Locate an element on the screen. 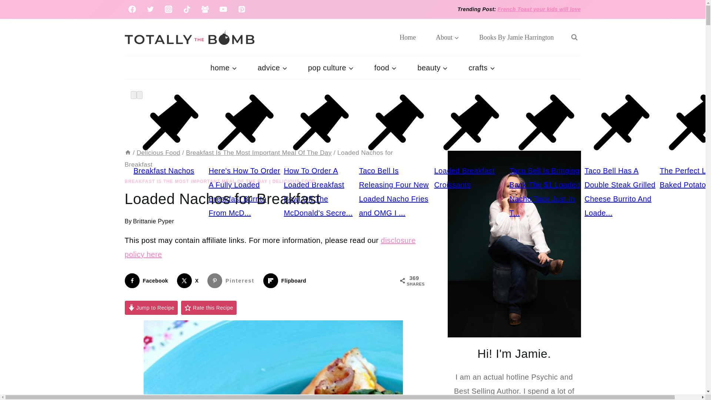  Save to Pinterest is located at coordinates (233, 280).